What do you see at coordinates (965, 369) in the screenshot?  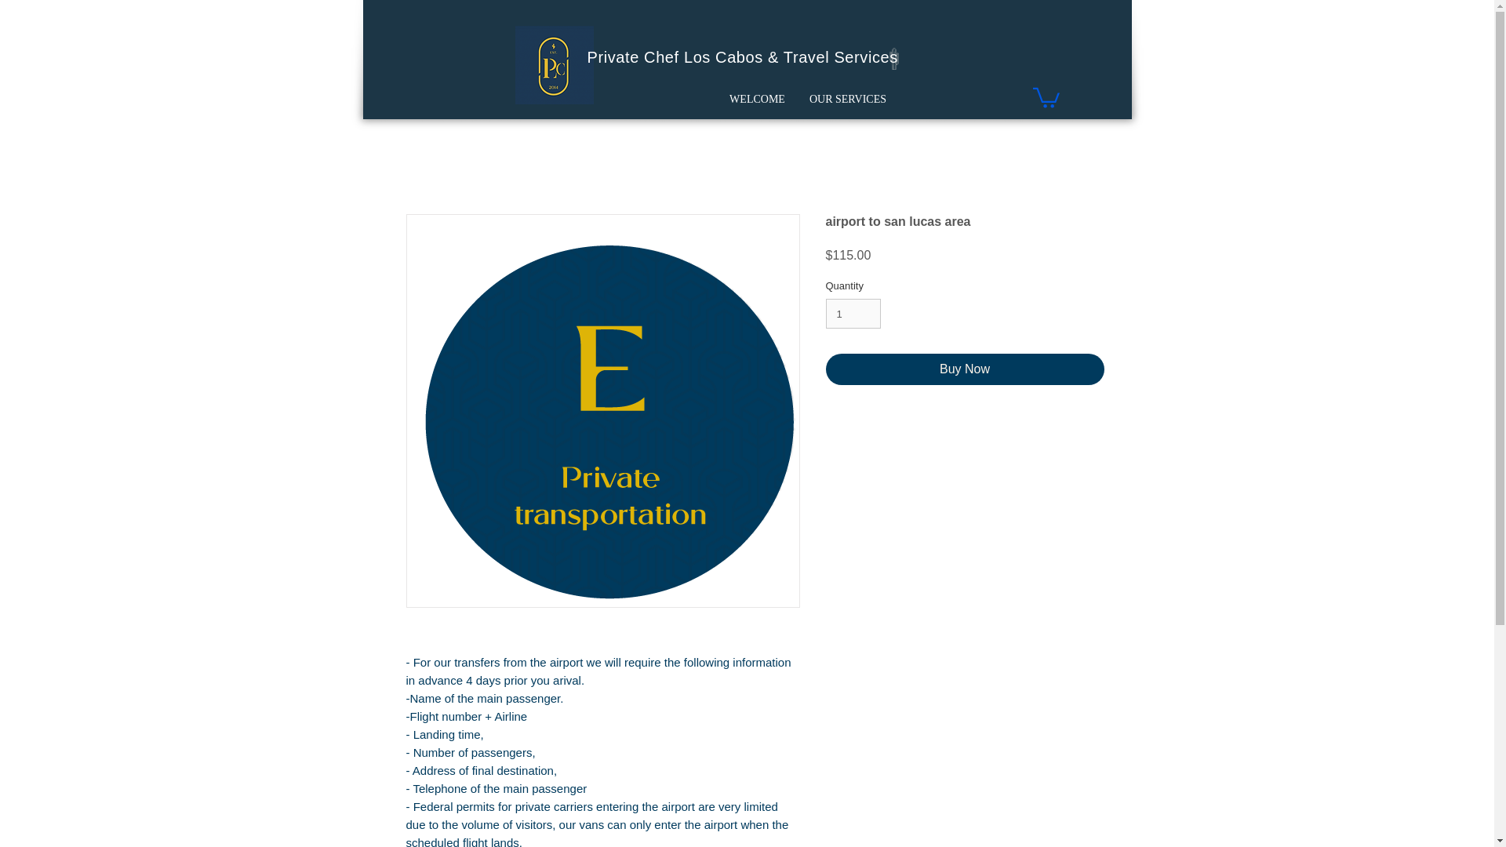 I see `Buy Now` at bounding box center [965, 369].